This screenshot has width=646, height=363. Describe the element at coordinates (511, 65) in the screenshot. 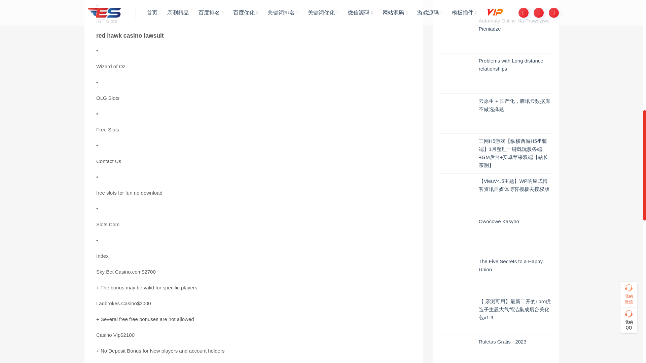

I see `Problems with Long distance relationships` at that location.